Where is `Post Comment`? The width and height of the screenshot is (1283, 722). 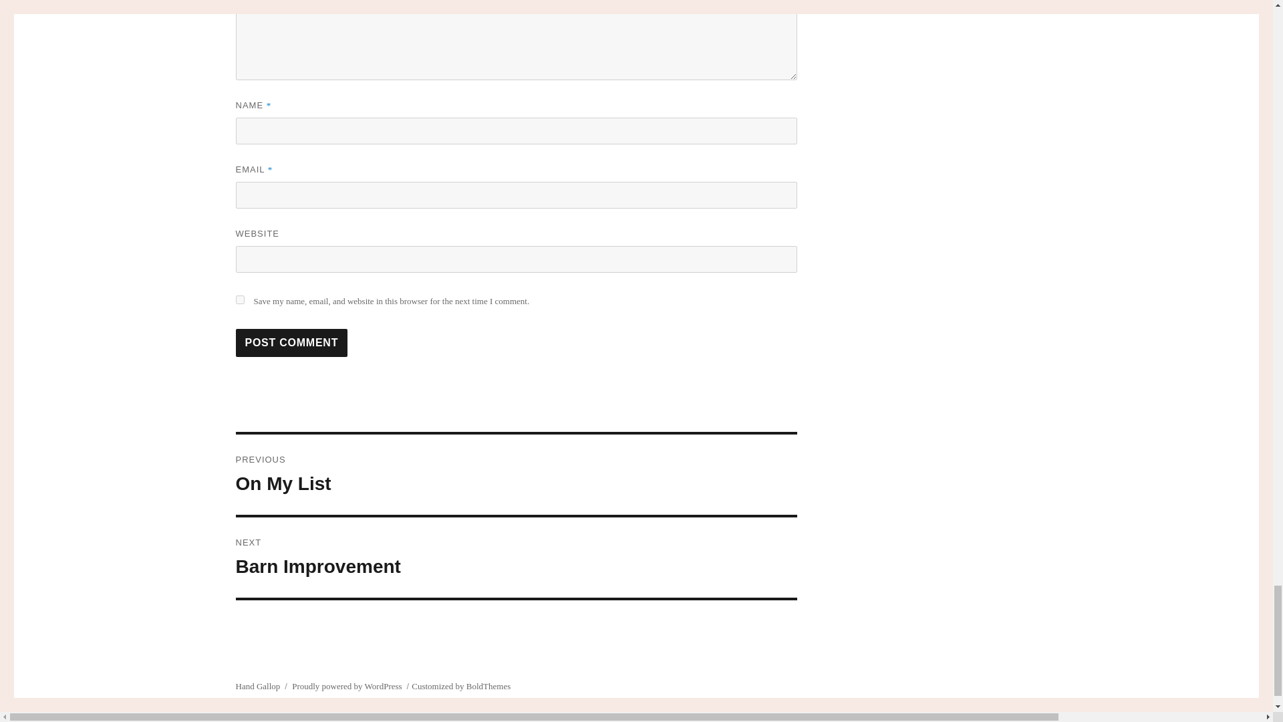 Post Comment is located at coordinates (291, 342).